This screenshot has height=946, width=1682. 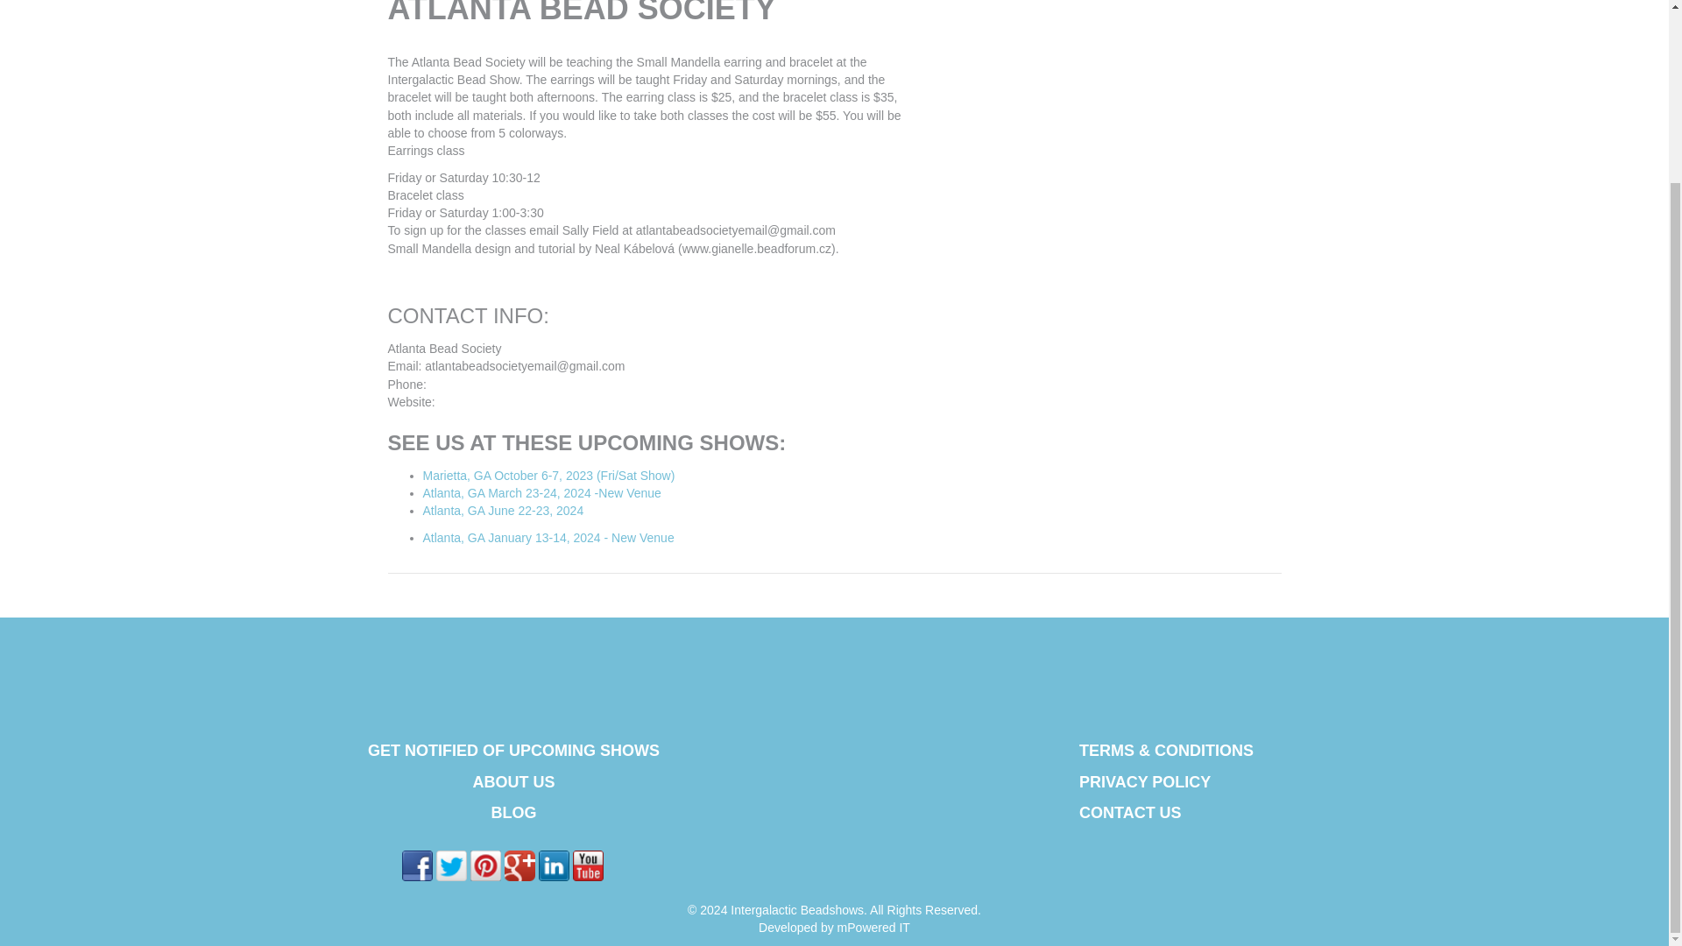 What do you see at coordinates (451, 865) in the screenshot?
I see `Twitter` at bounding box center [451, 865].